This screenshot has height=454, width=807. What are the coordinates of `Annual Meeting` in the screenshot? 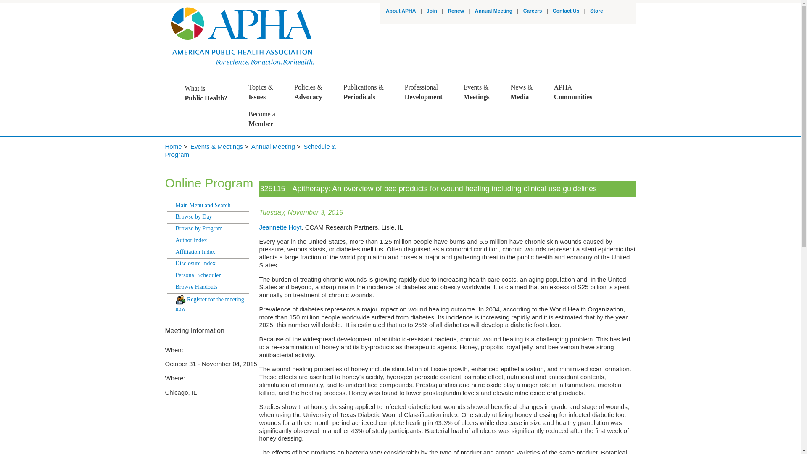 It's located at (493, 11).